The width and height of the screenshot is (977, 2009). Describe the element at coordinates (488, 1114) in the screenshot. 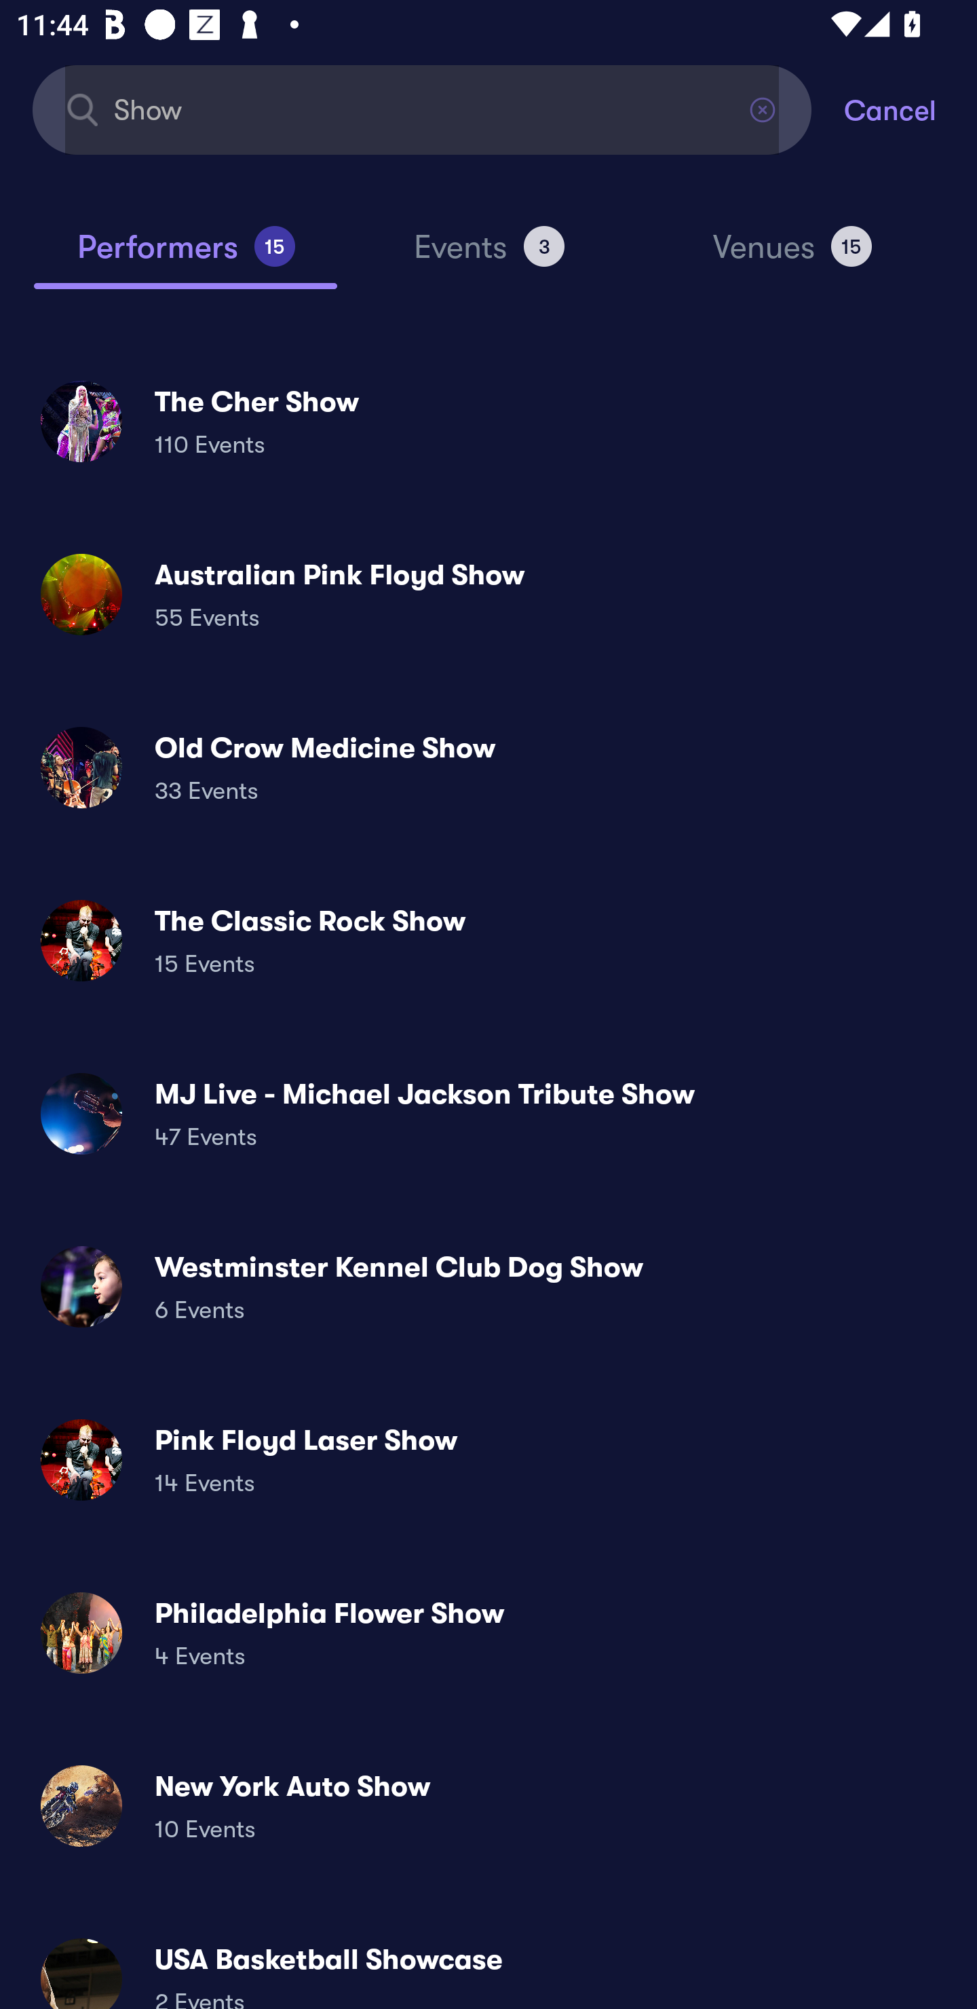

I see `MJ Live - Michael Jackson Tribute Show 47 Events` at that location.